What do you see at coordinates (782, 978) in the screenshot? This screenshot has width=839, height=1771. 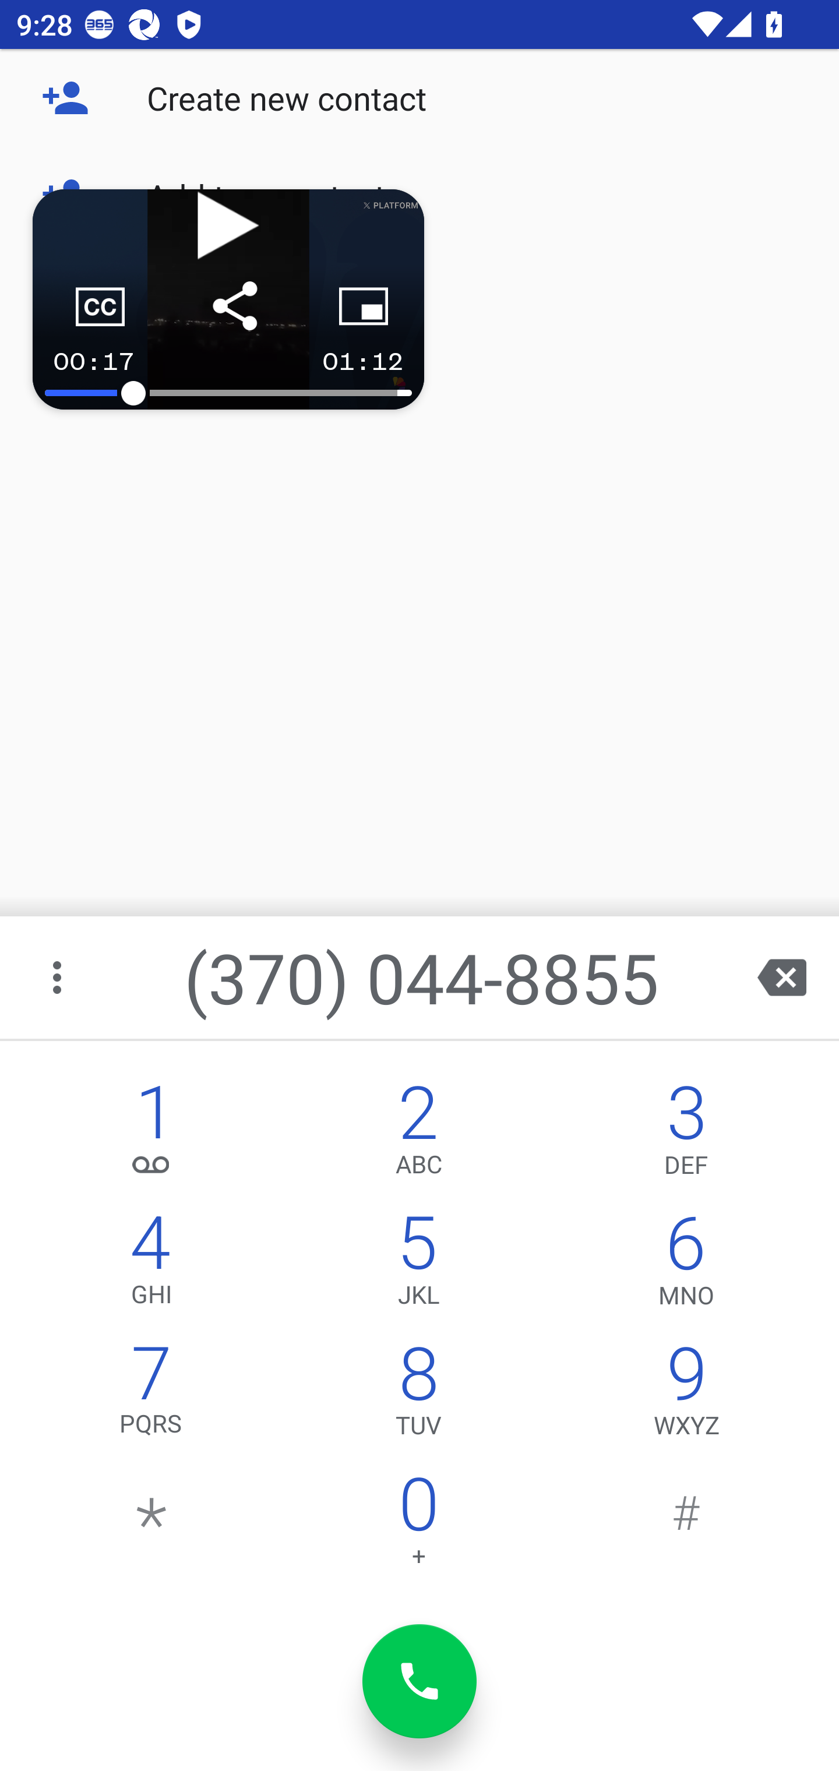 I see `backspace` at bounding box center [782, 978].